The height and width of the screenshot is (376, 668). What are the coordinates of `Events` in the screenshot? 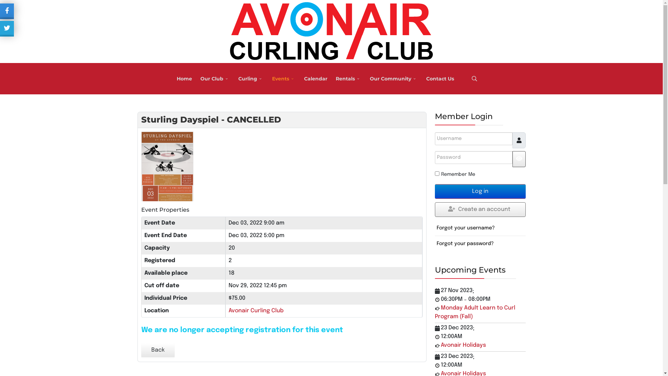 It's located at (284, 79).